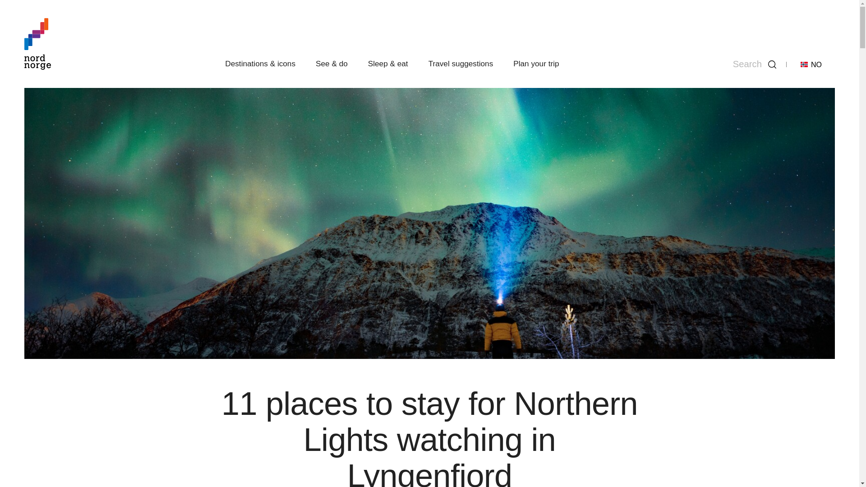 This screenshot has width=866, height=487. I want to click on Travel suggestions, so click(461, 63).